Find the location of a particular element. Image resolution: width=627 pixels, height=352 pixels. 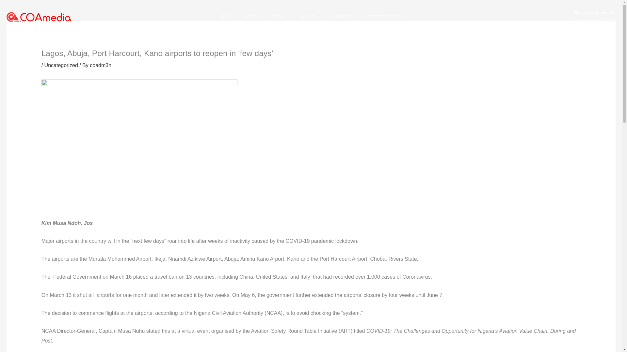

ABOUT is located at coordinates (307, 17).